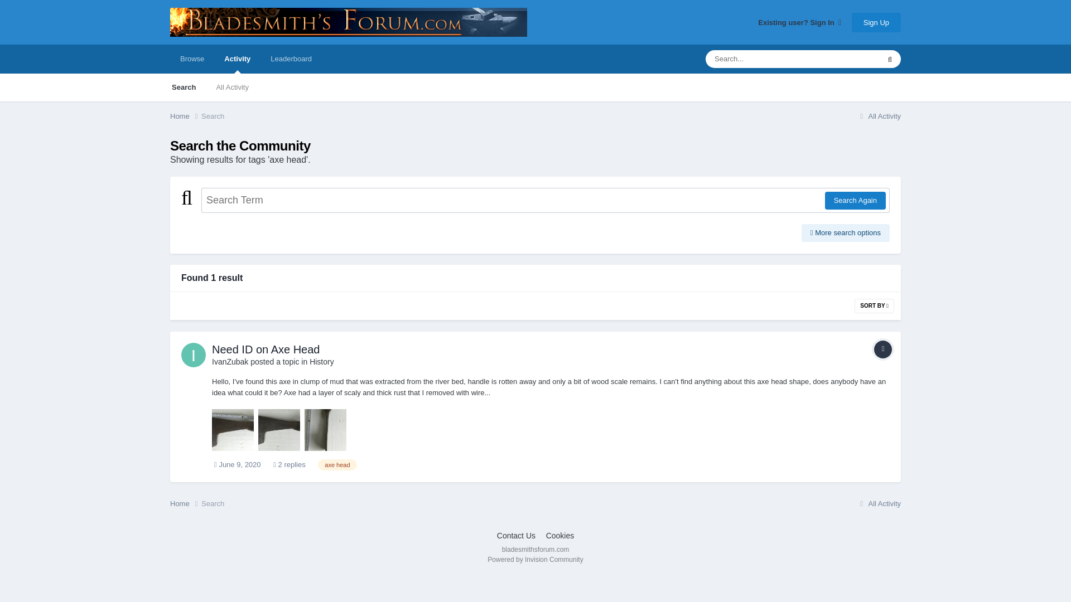 The height and width of the screenshot is (602, 1071). What do you see at coordinates (337, 465) in the screenshot?
I see `Find other content tagged with 'axe head'` at bounding box center [337, 465].